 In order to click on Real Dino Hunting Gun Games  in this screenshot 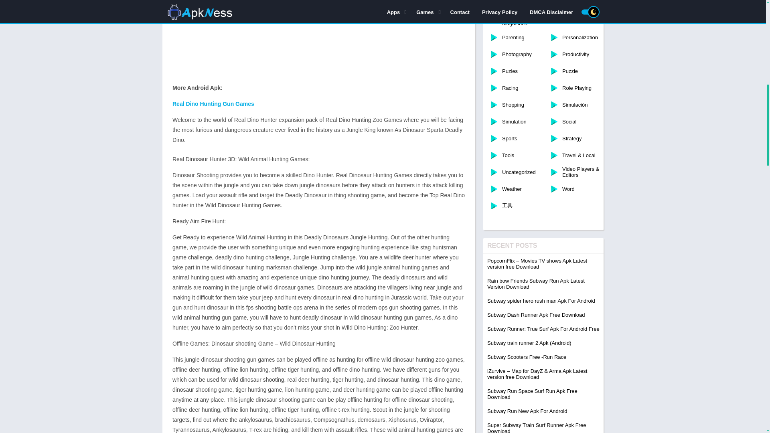, I will do `click(214, 103)`.